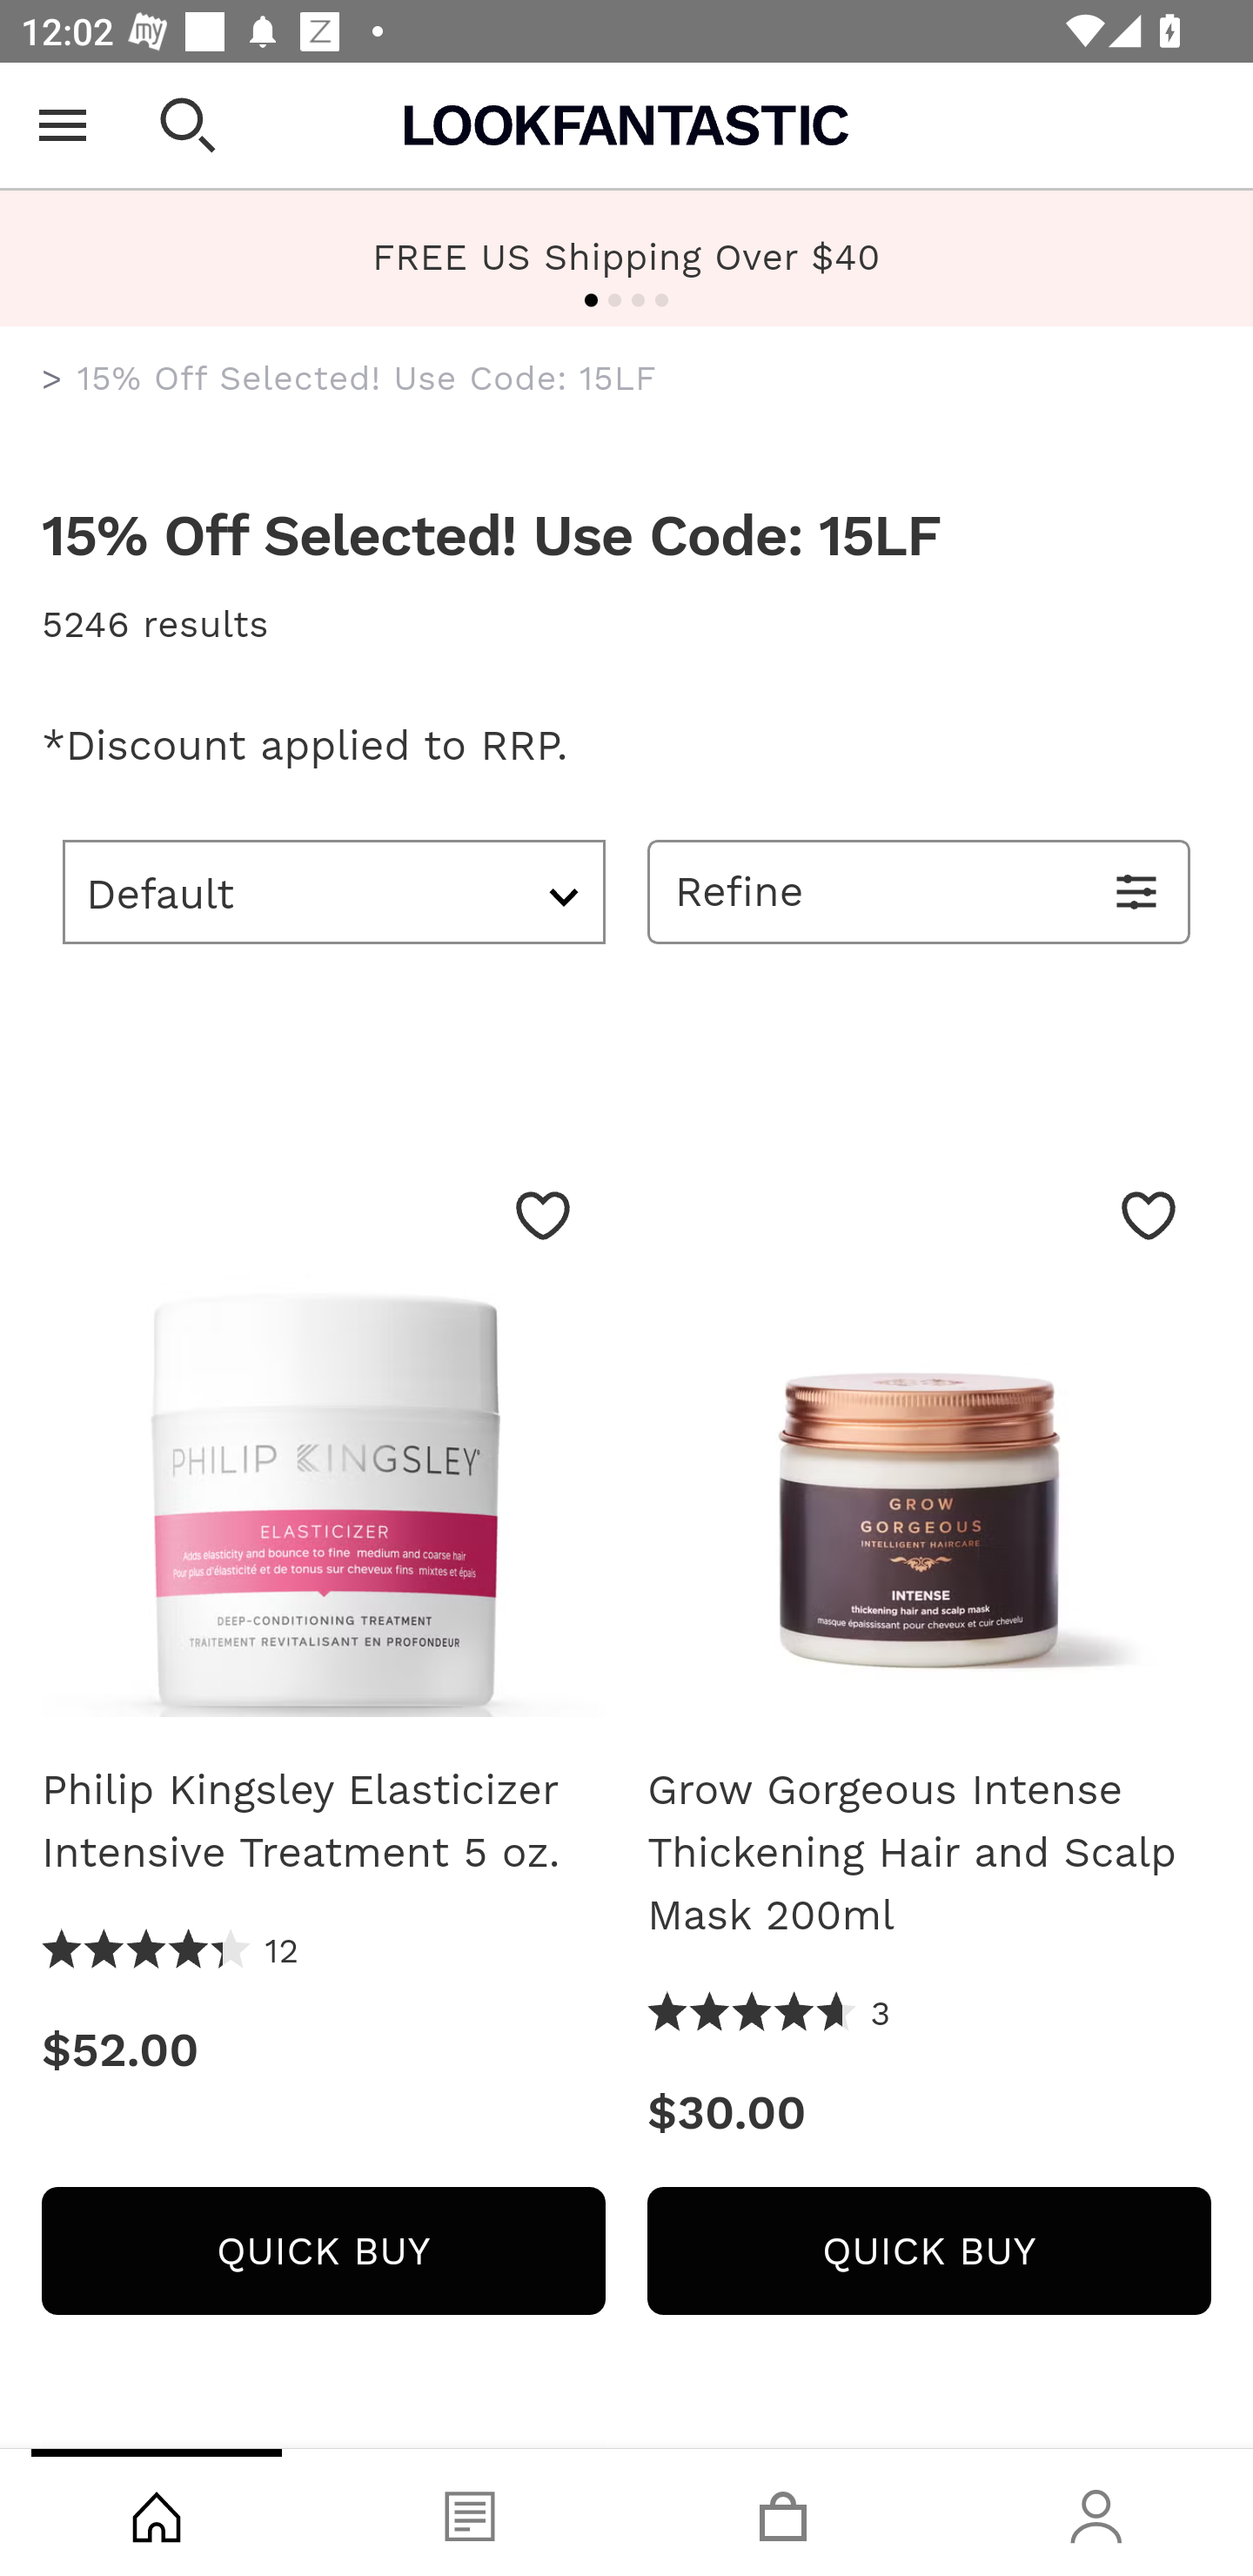 Image resolution: width=1253 pixels, height=2576 pixels. Describe the element at coordinates (334, 891) in the screenshot. I see `Default` at that location.